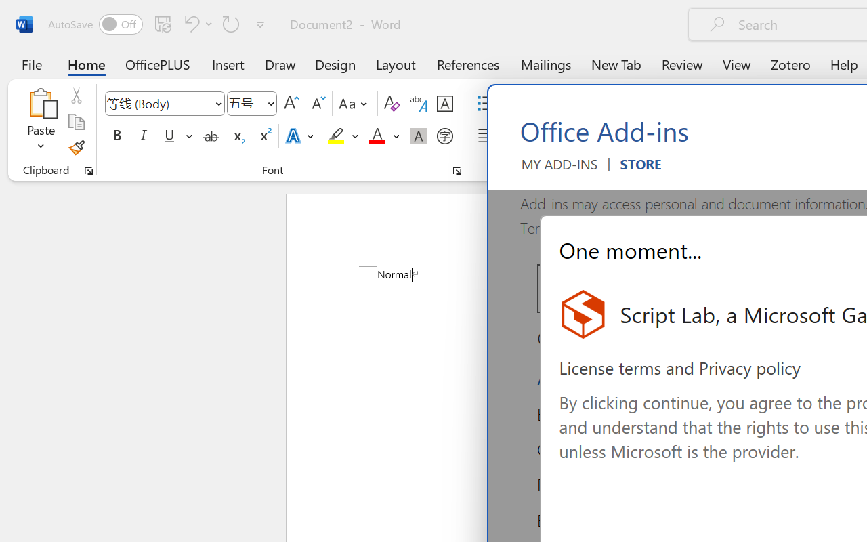 The height and width of the screenshot is (542, 867). Describe the element at coordinates (444, 136) in the screenshot. I see `Enclose Characters...` at that location.